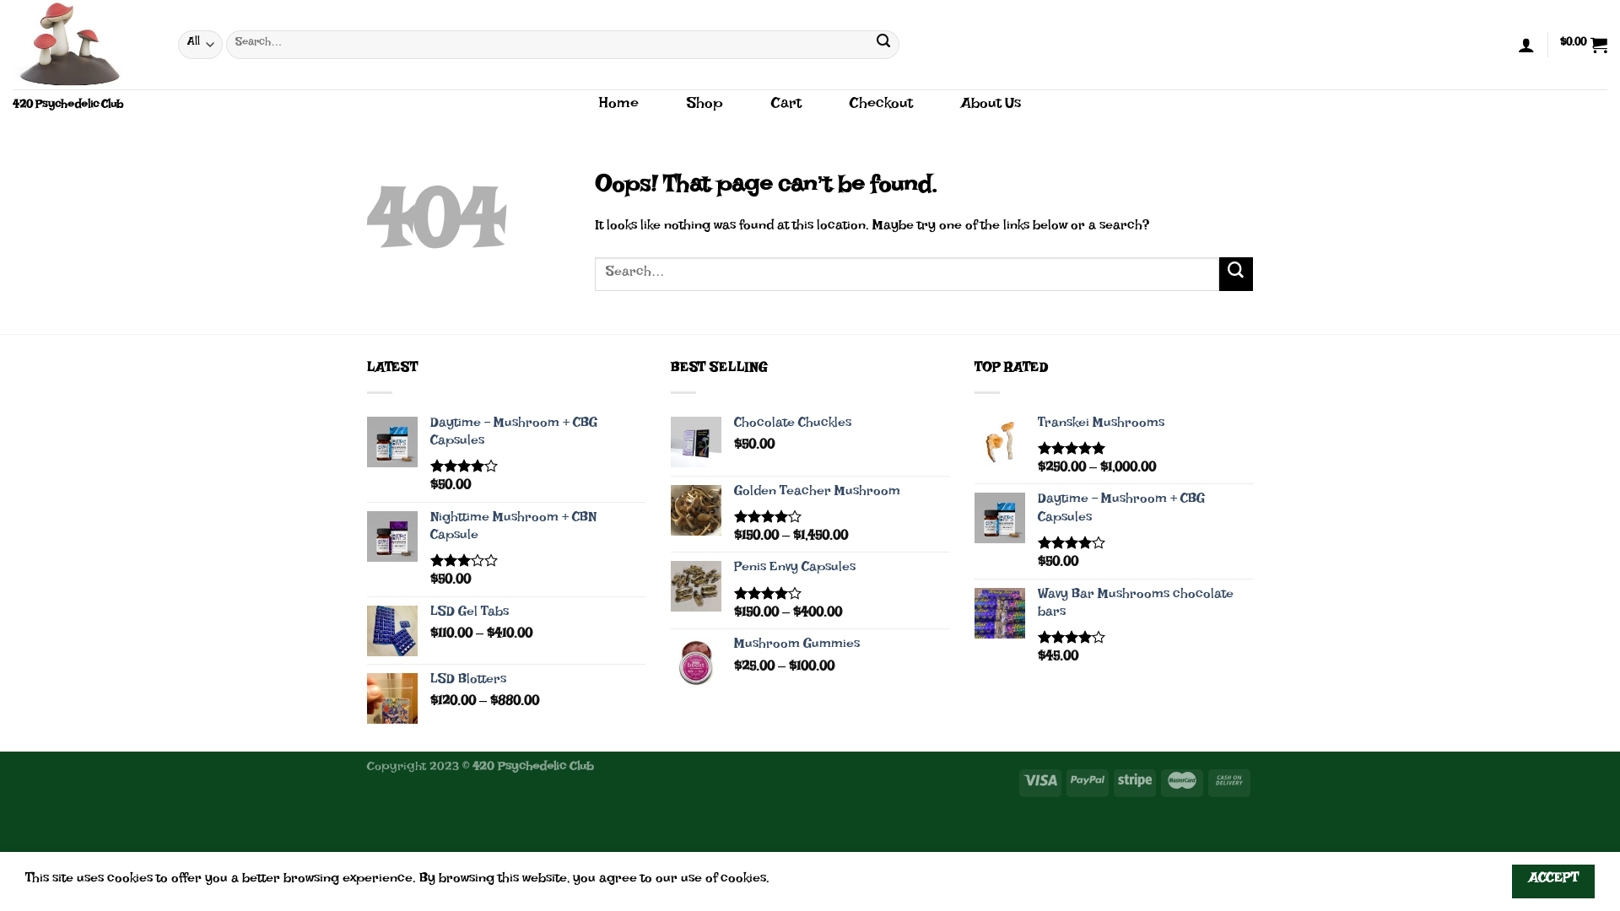 This screenshot has width=1620, height=911. Describe the element at coordinates (1146, 510) in the screenshot. I see `Daytime - Mushroom + CBG Capsules` at that location.